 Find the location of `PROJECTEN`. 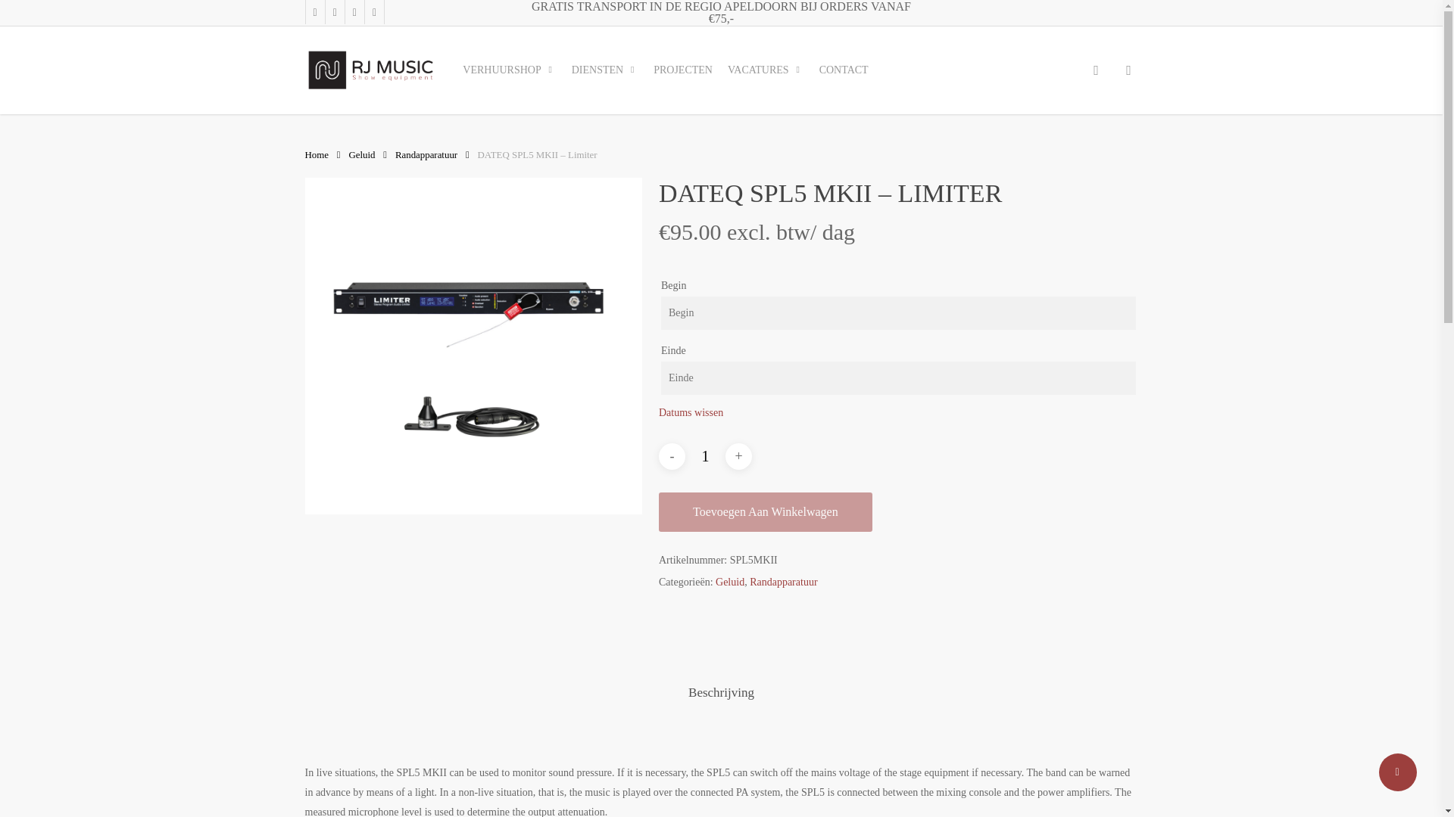

PROJECTEN is located at coordinates (682, 70).